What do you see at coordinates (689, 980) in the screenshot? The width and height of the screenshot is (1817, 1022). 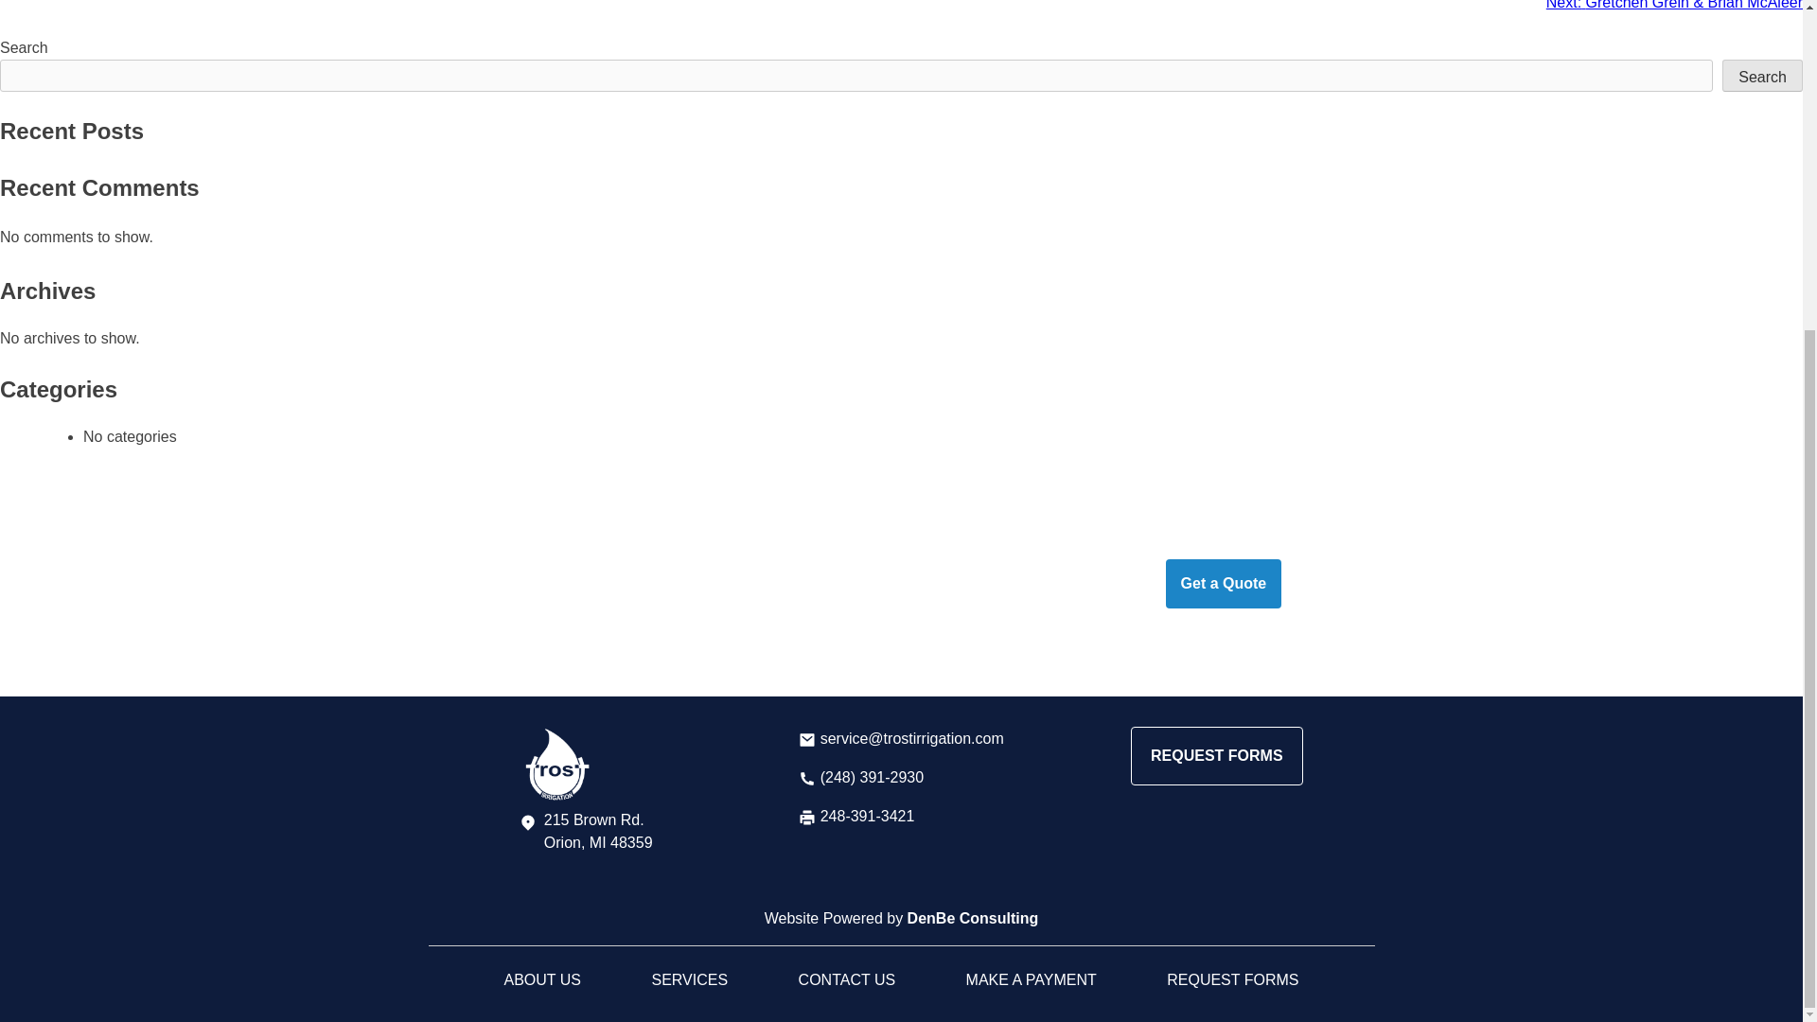 I see `SERVICES` at bounding box center [689, 980].